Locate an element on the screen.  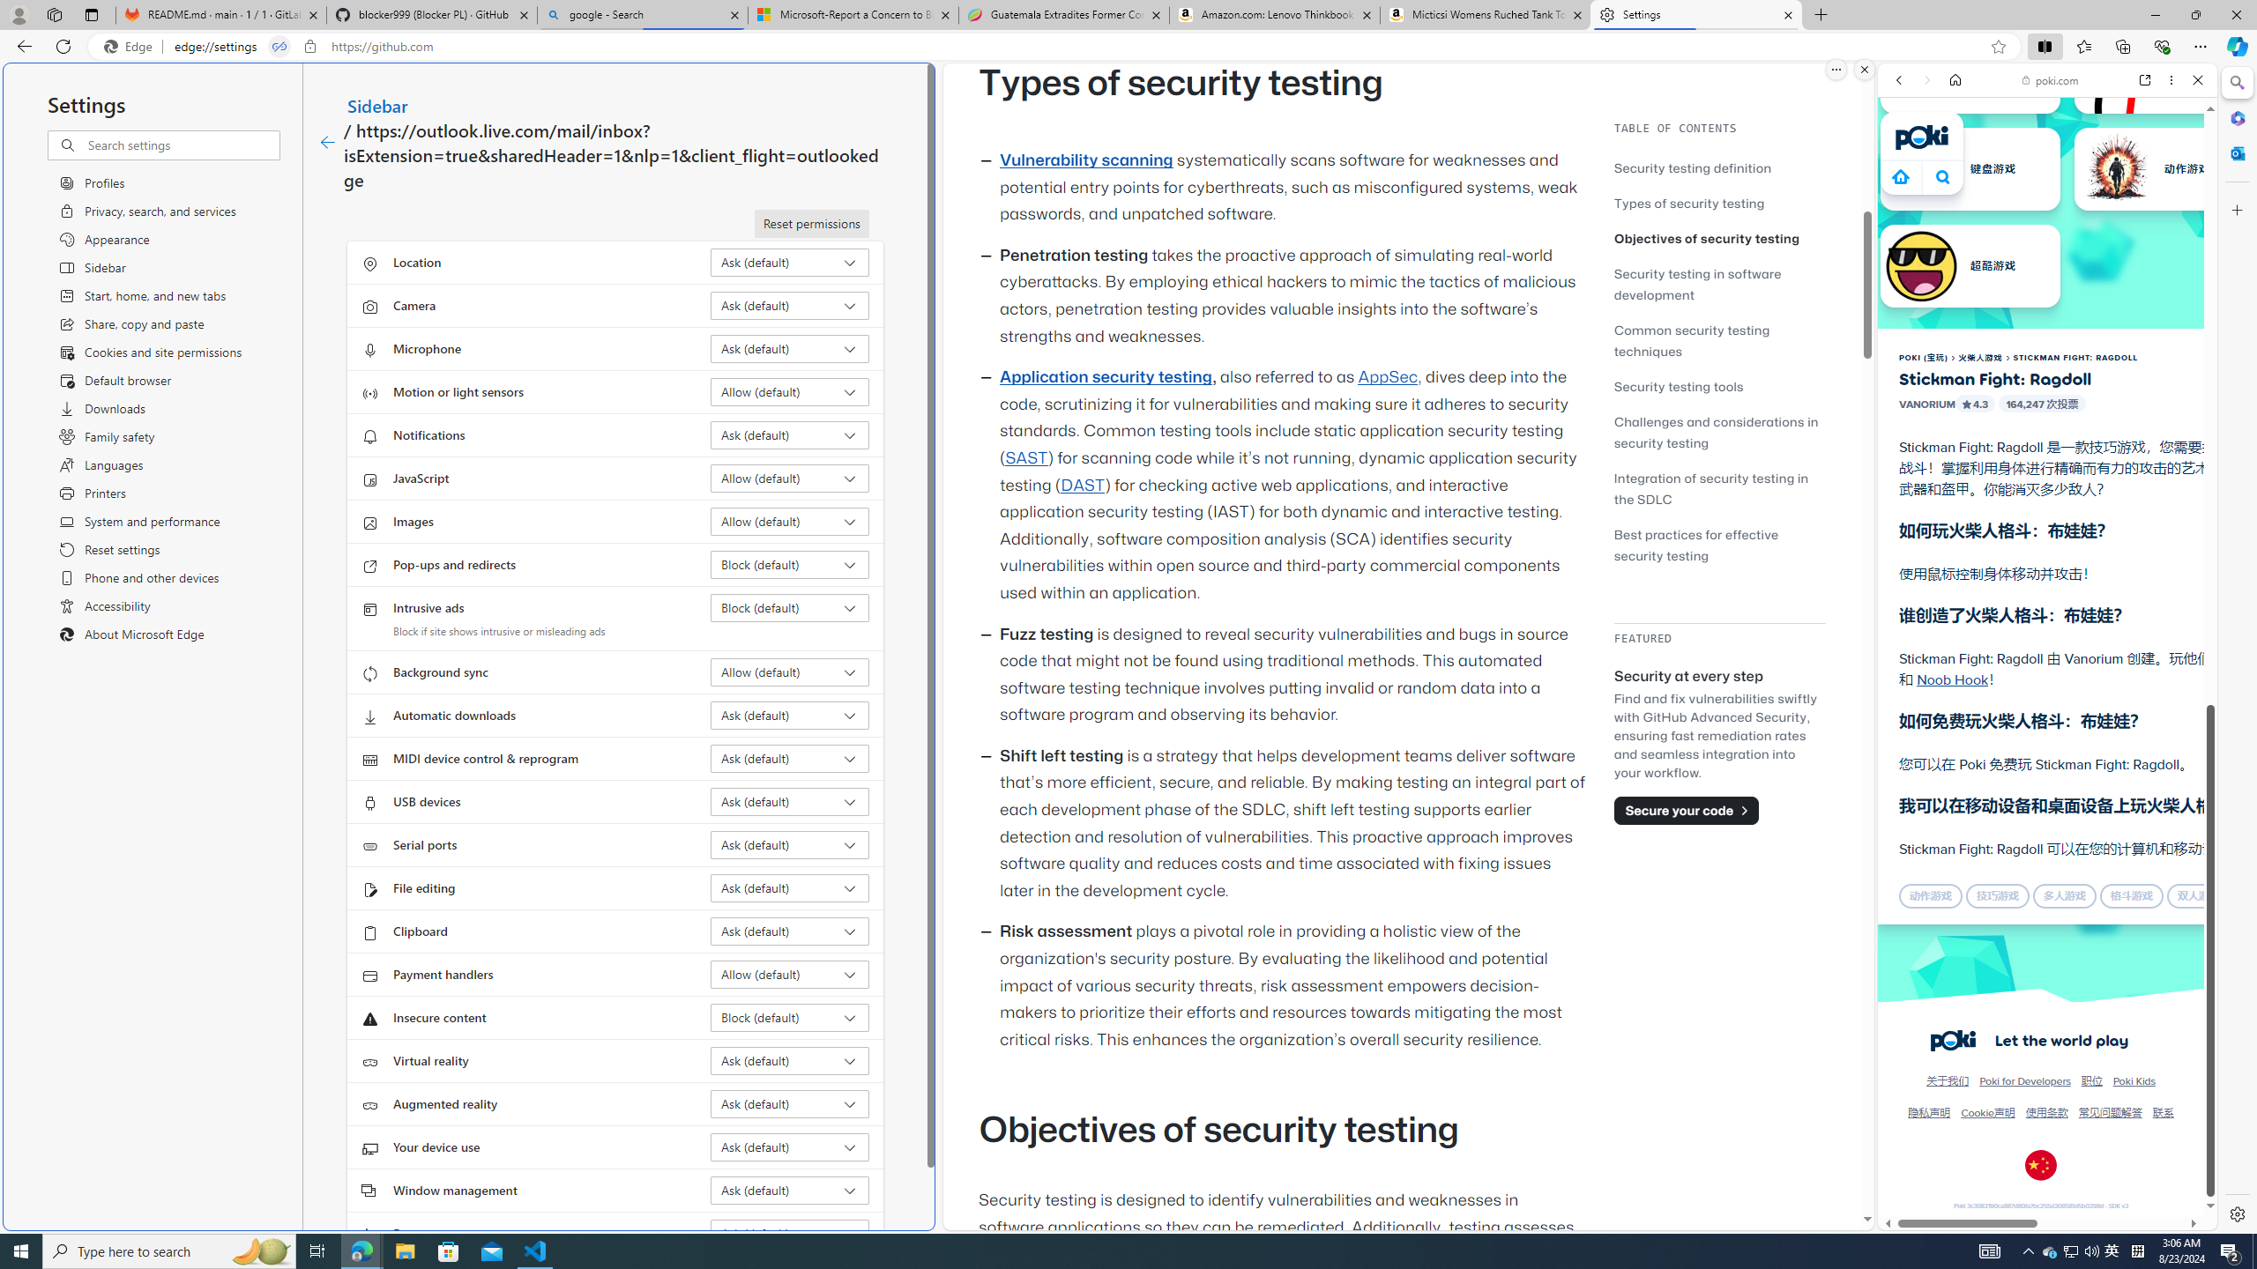
Edge is located at coordinates (131, 47).